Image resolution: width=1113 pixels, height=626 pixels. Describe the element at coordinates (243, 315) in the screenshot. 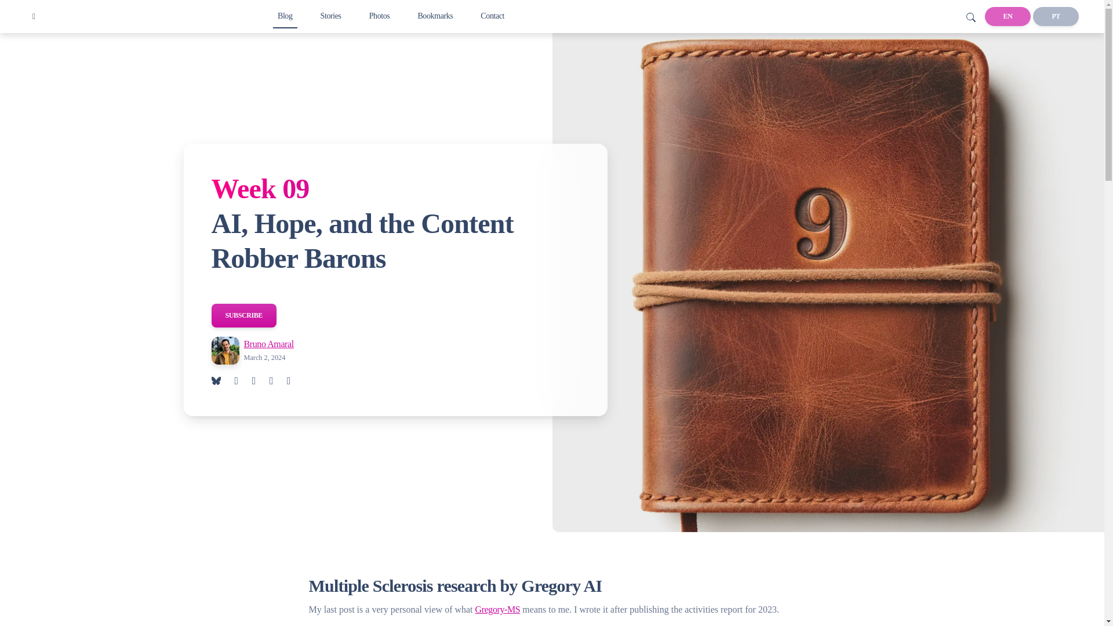

I see `SUBSCRIBE` at that location.